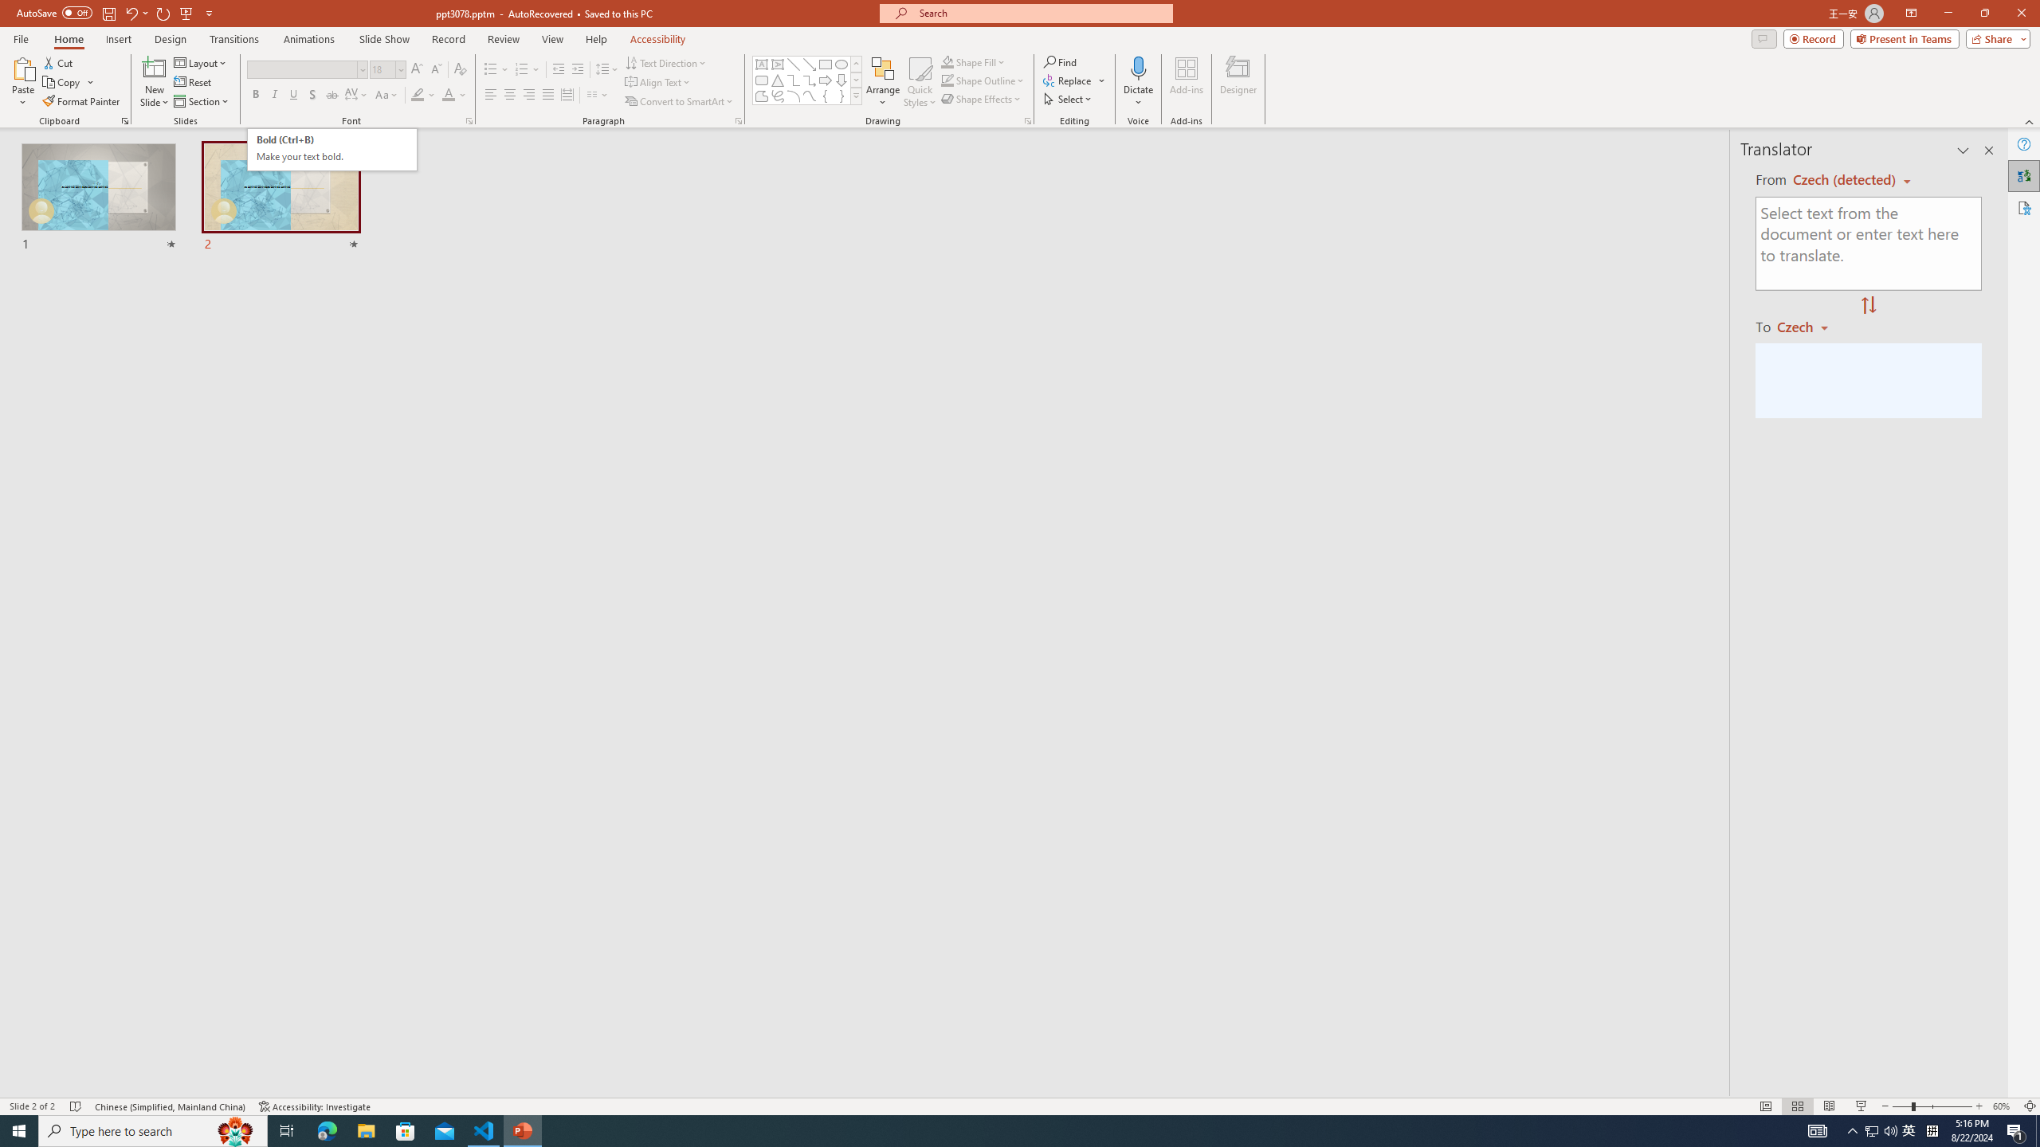  I want to click on Text Direction, so click(666, 62).